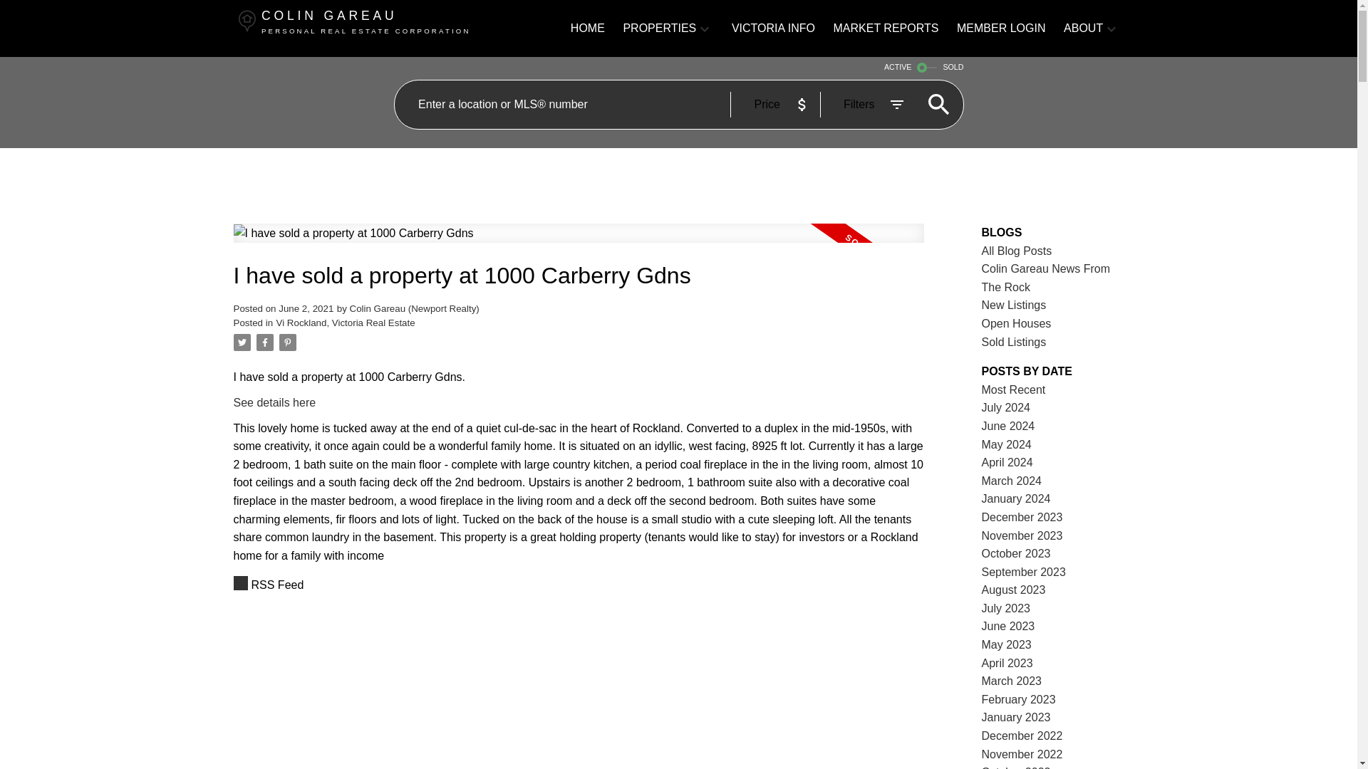 Image resolution: width=1368 pixels, height=769 pixels. What do you see at coordinates (1046, 278) in the screenshot?
I see `Colin Gareau News From The Rock` at bounding box center [1046, 278].